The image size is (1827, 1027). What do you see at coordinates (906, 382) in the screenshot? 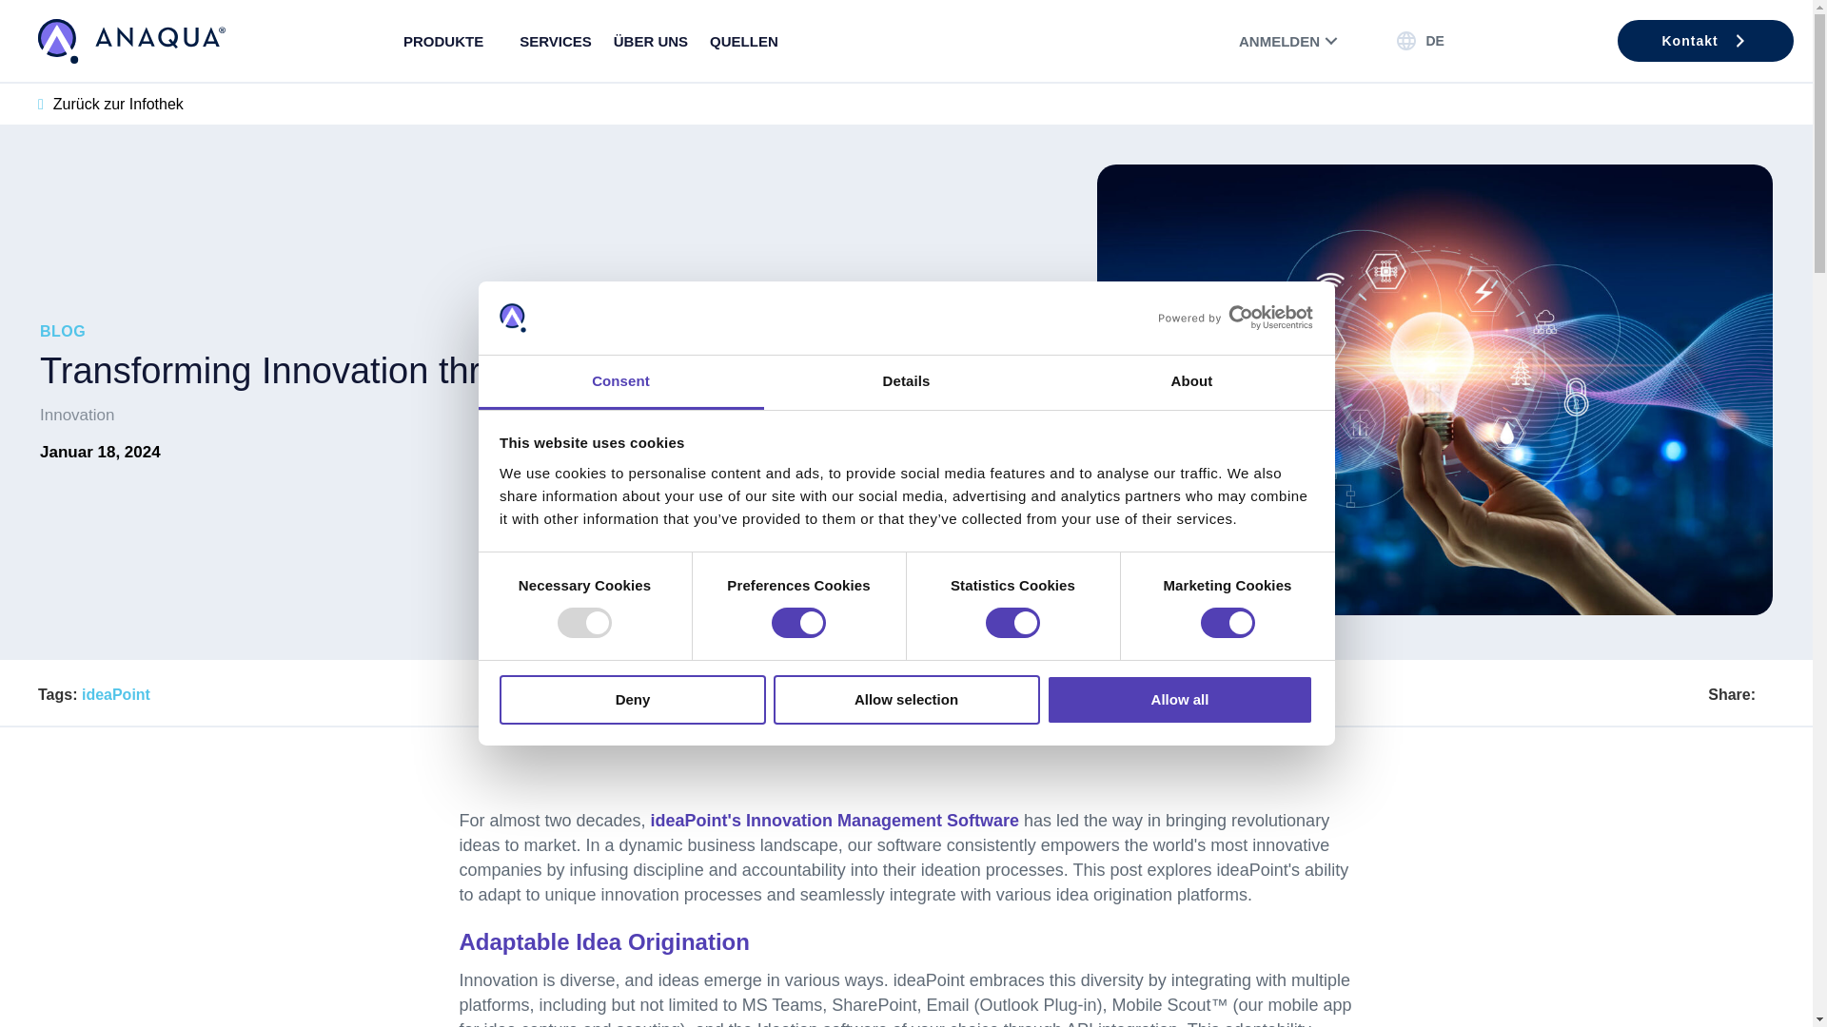
I see `Details` at bounding box center [906, 382].